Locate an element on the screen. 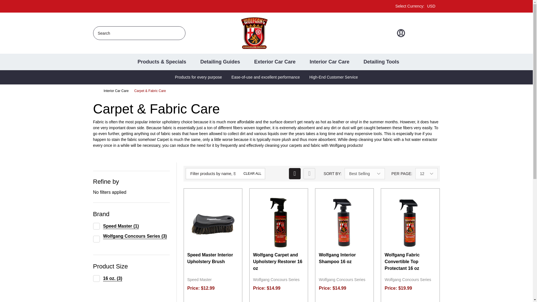 This screenshot has height=302, width=537. Home is located at coordinates (177, 32).